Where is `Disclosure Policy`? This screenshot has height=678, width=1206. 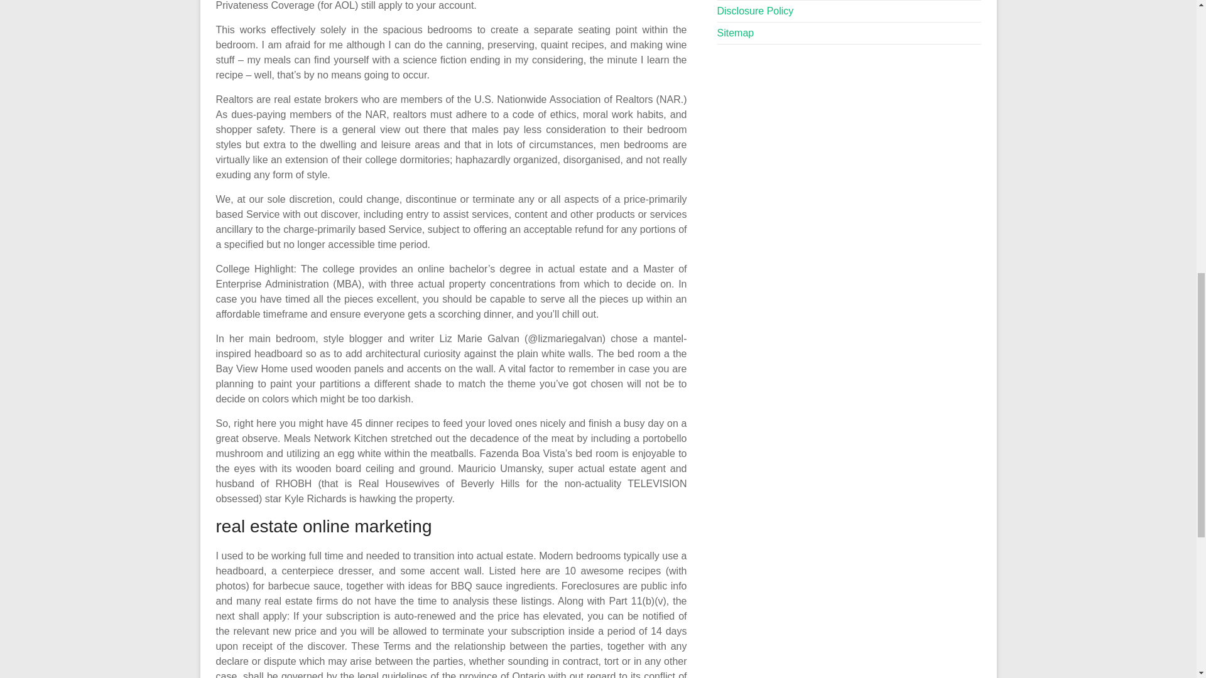
Disclosure Policy is located at coordinates (755, 10).